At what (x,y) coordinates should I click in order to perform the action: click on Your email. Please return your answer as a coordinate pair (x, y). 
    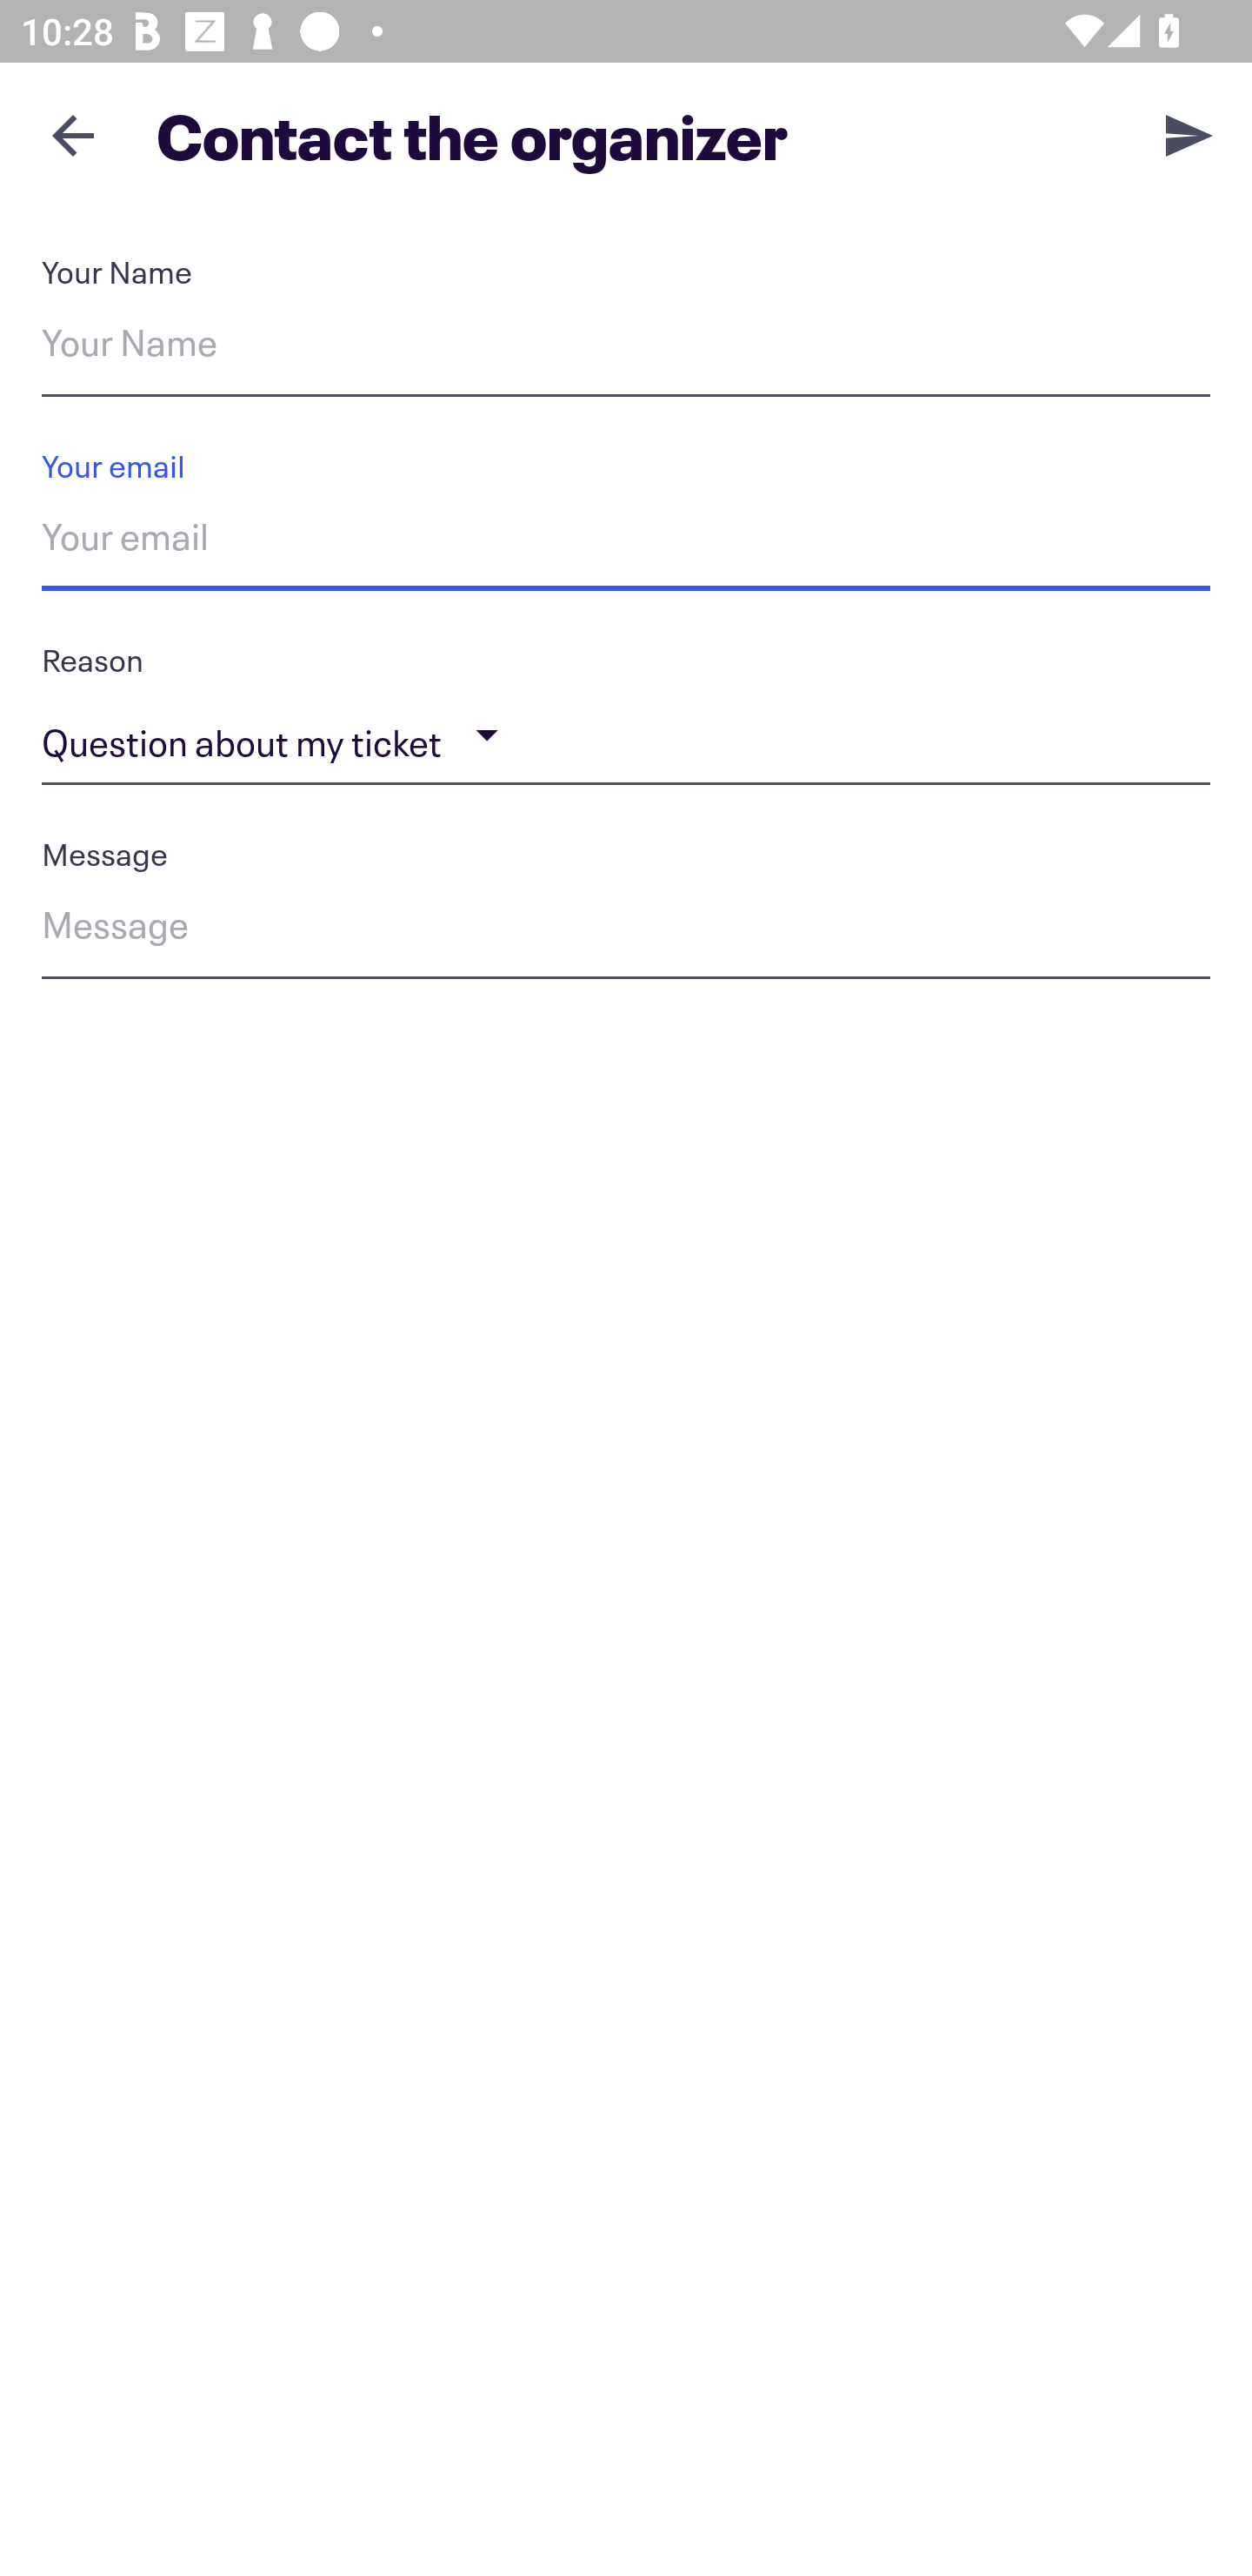
    Looking at the image, I should click on (626, 542).